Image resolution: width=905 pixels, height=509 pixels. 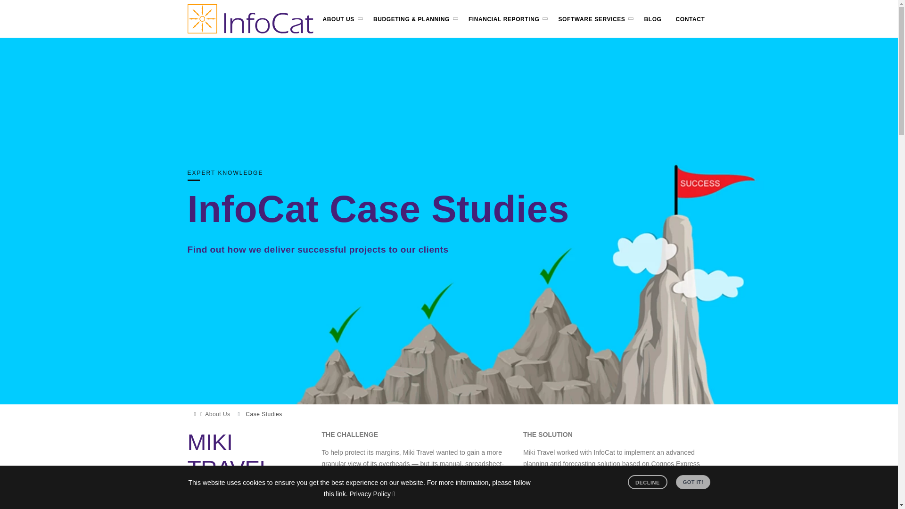 I want to click on SOFTWARE SERVICES, so click(x=591, y=19).